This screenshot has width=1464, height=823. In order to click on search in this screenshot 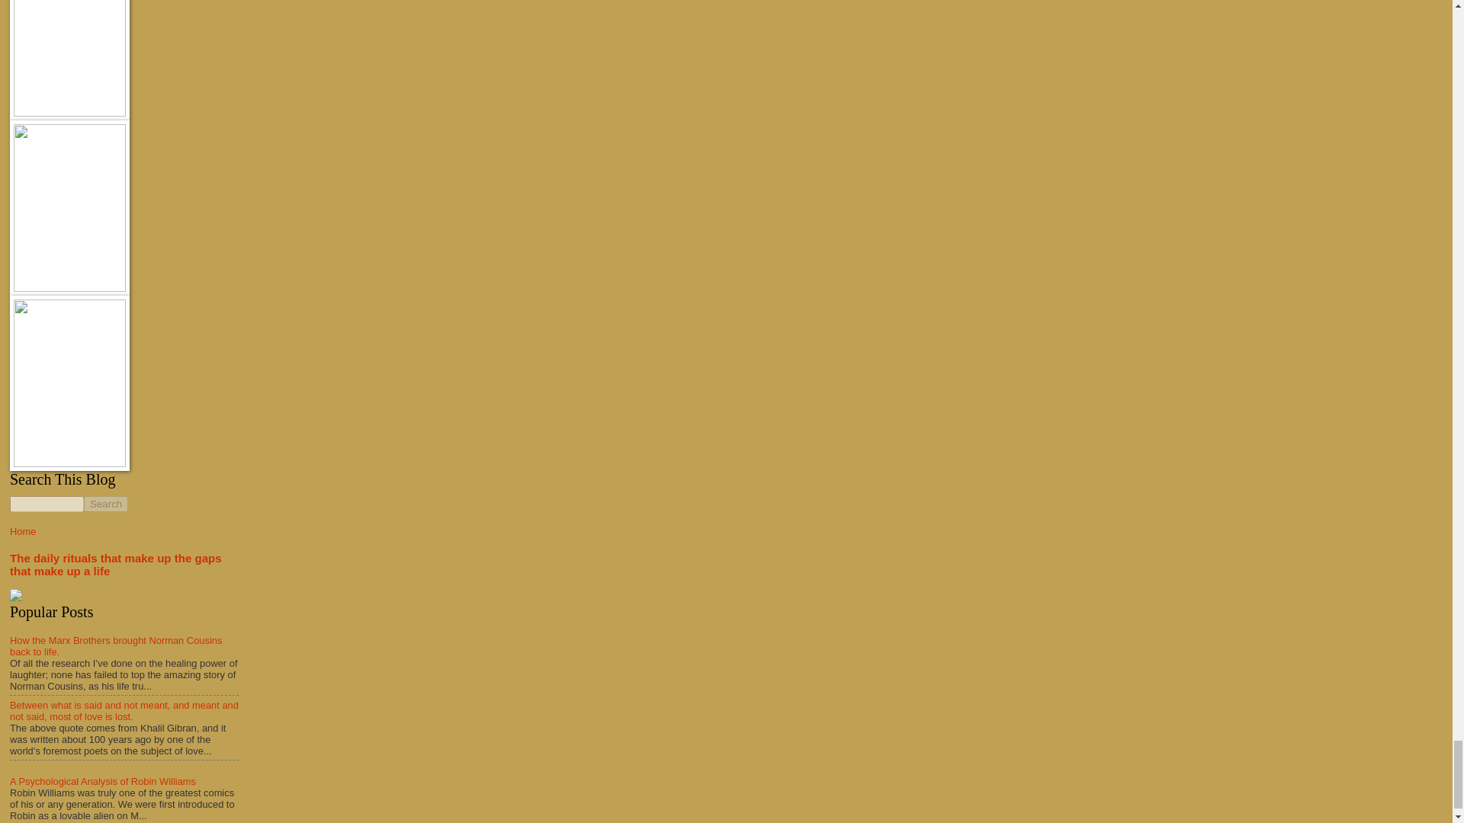, I will do `click(47, 504)`.